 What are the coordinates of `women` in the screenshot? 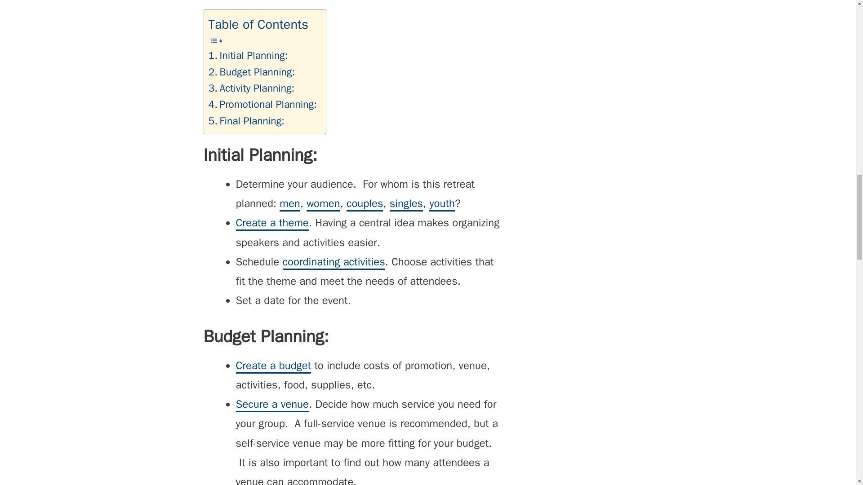 It's located at (323, 204).